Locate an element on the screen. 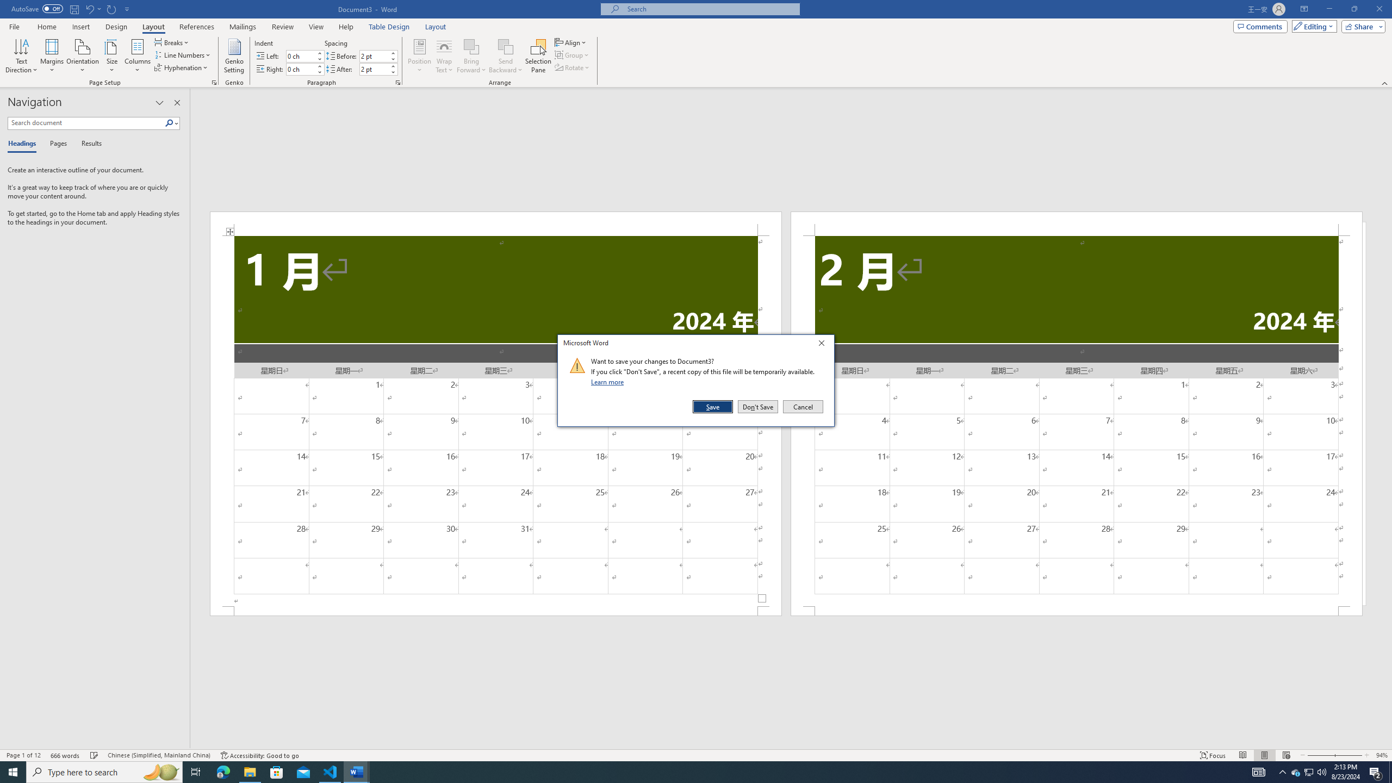 The width and height of the screenshot is (1392, 783). Header -Section 1- is located at coordinates (496, 223).